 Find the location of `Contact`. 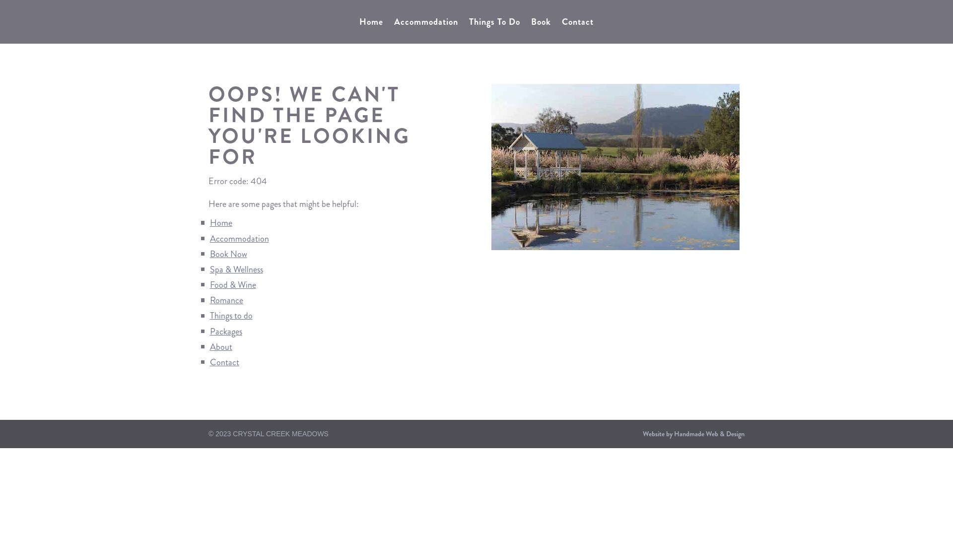

Contact is located at coordinates (578, 24).